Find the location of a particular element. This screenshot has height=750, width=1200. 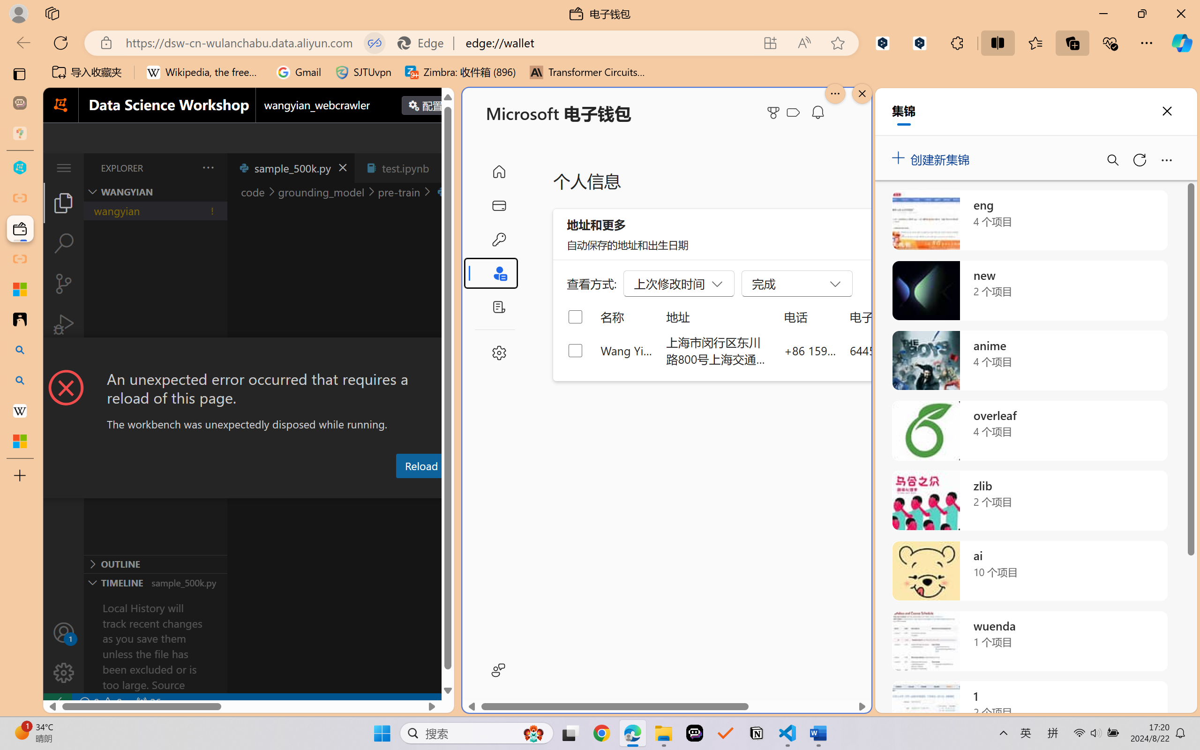

Accounts - Sign in requested is located at coordinates (64, 632).